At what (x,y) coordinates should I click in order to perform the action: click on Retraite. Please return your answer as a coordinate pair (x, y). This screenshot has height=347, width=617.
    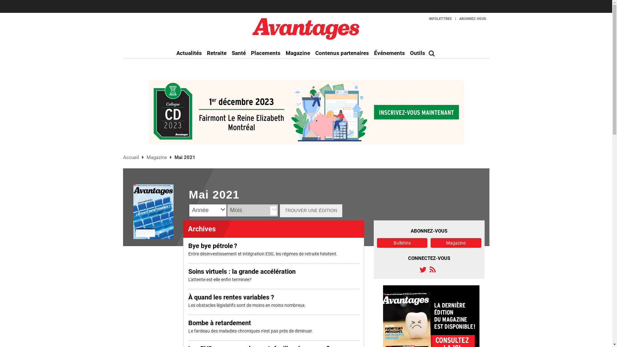
    Looking at the image, I should click on (217, 53).